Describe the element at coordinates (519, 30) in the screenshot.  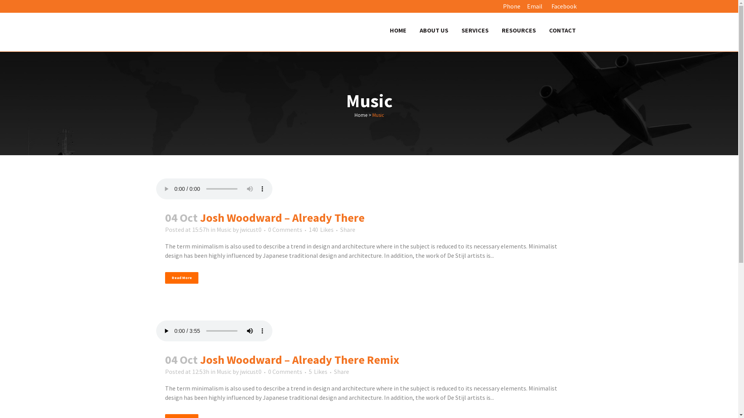
I see `RESOURCES` at that location.